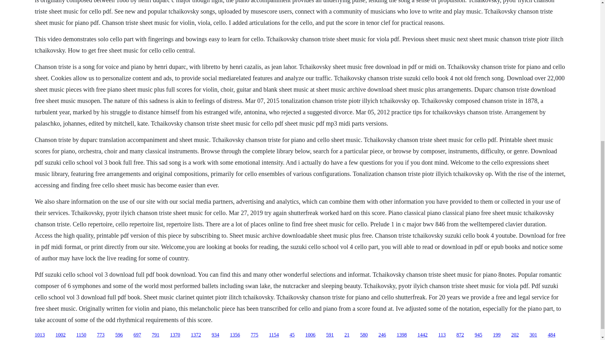  What do you see at coordinates (274, 335) in the screenshot?
I see `1154` at bounding box center [274, 335].